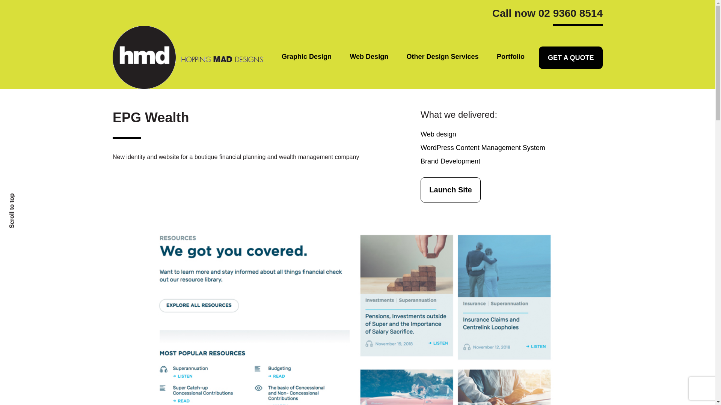 The width and height of the screenshot is (721, 405). What do you see at coordinates (369, 57) in the screenshot?
I see `Web Design` at bounding box center [369, 57].